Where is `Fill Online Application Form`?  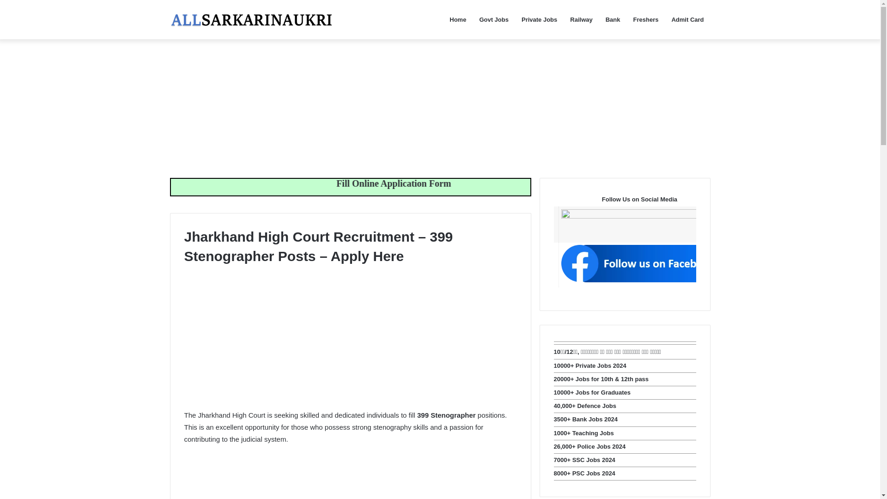
Fill Online Application Form is located at coordinates (466, 183).